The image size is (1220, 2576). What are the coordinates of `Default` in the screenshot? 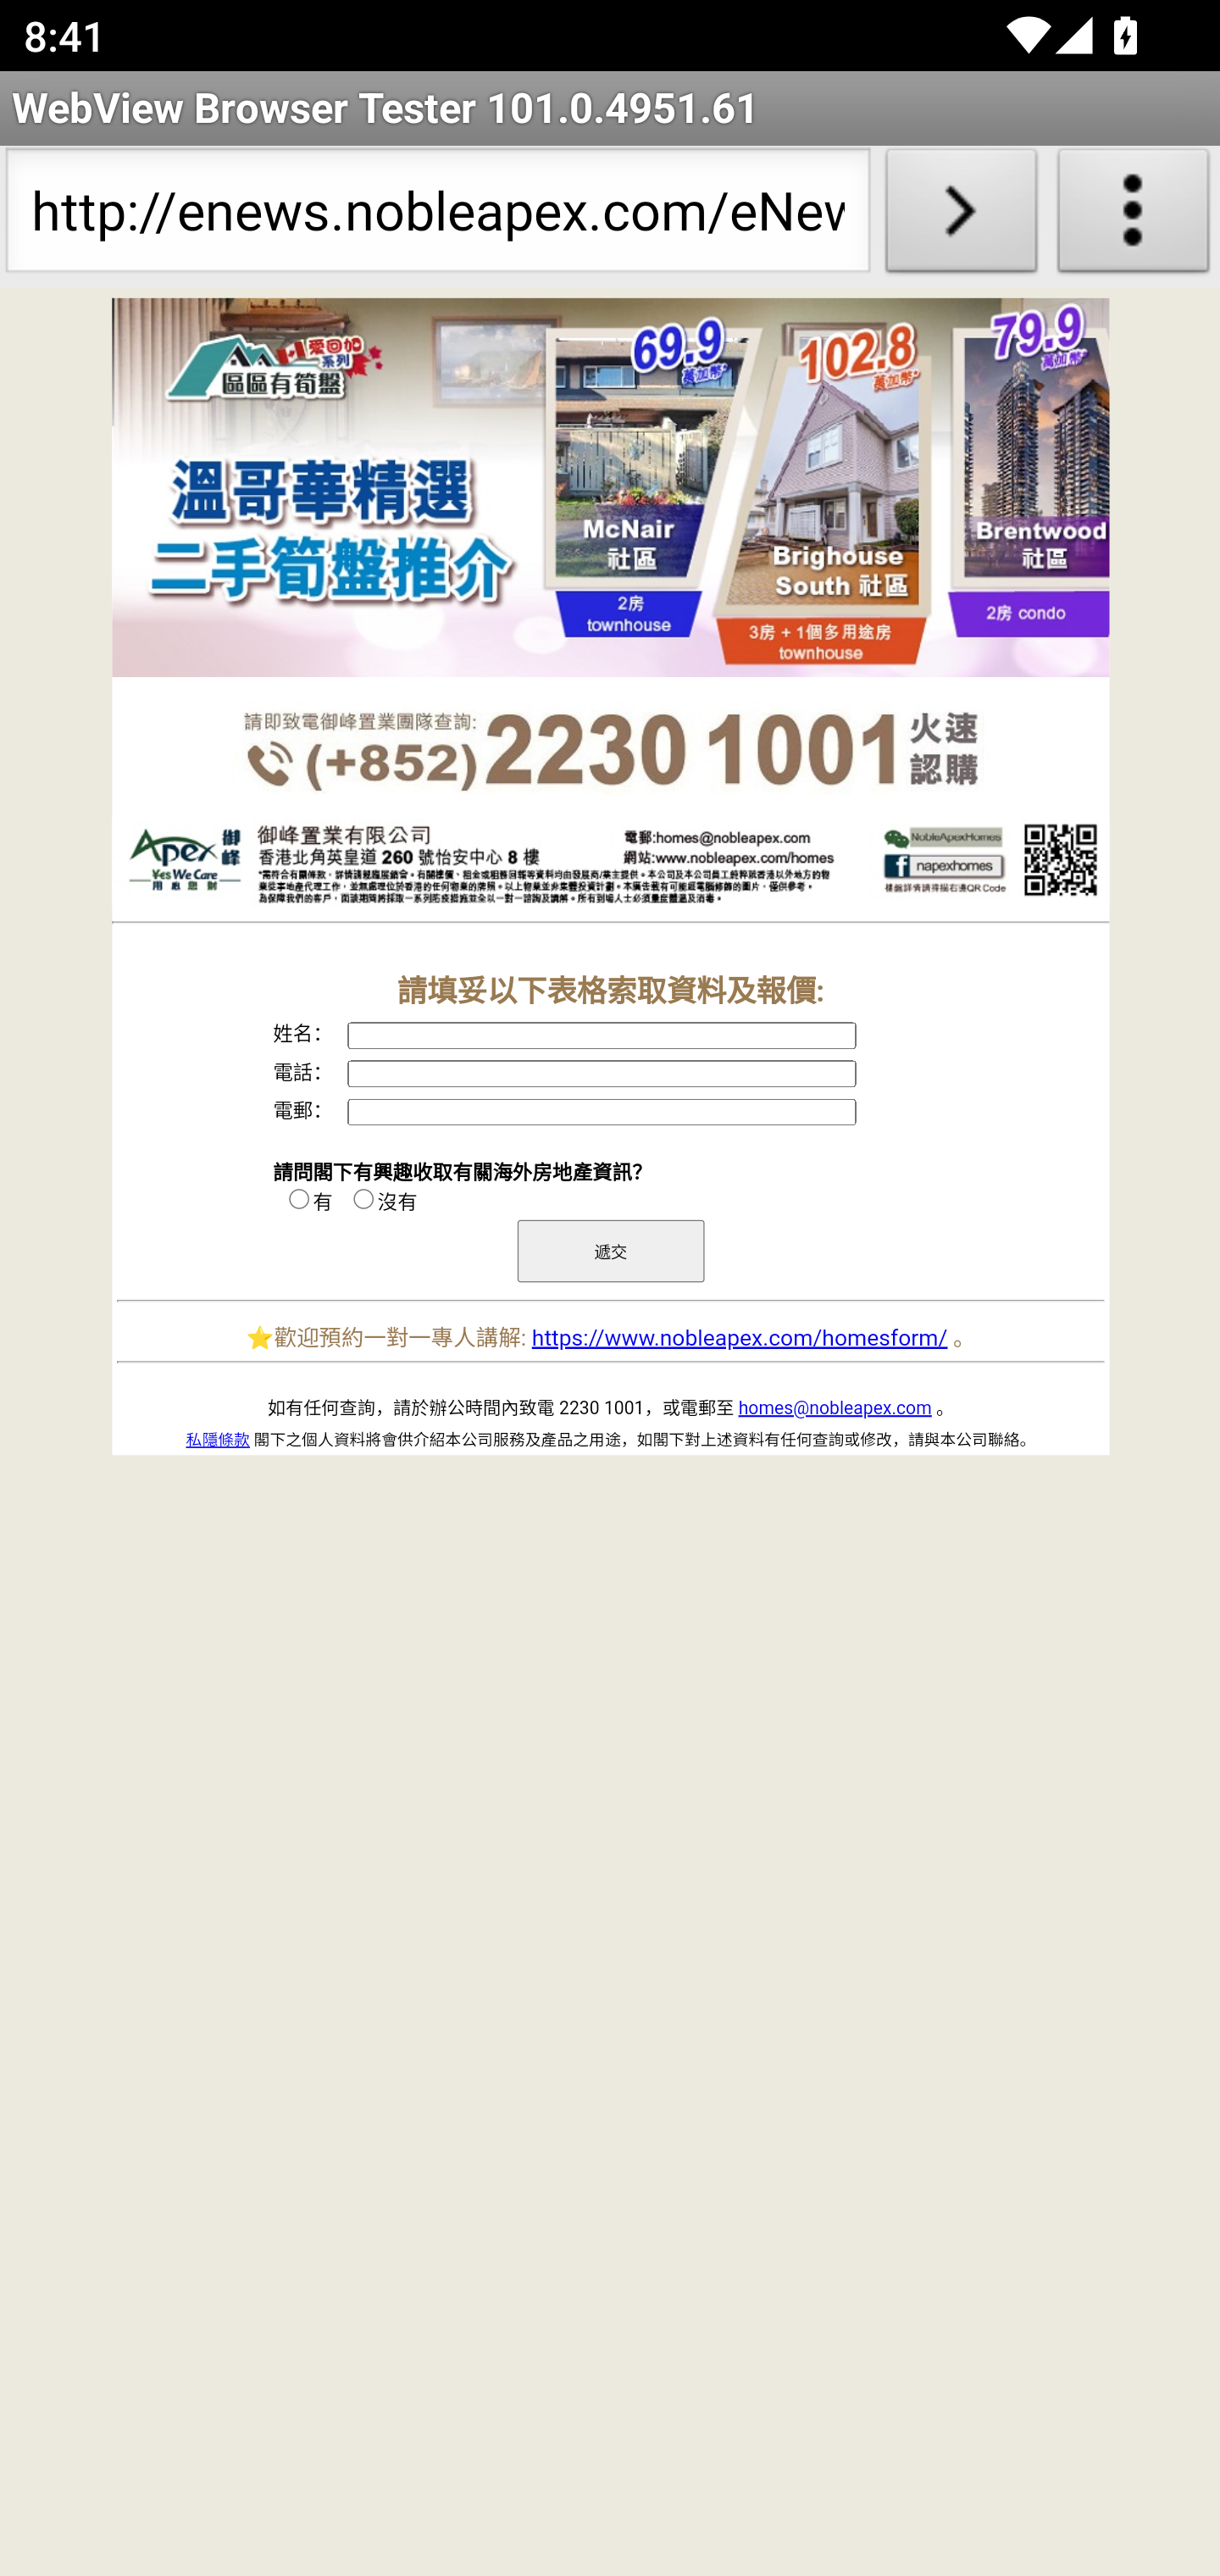 It's located at (611, 488).